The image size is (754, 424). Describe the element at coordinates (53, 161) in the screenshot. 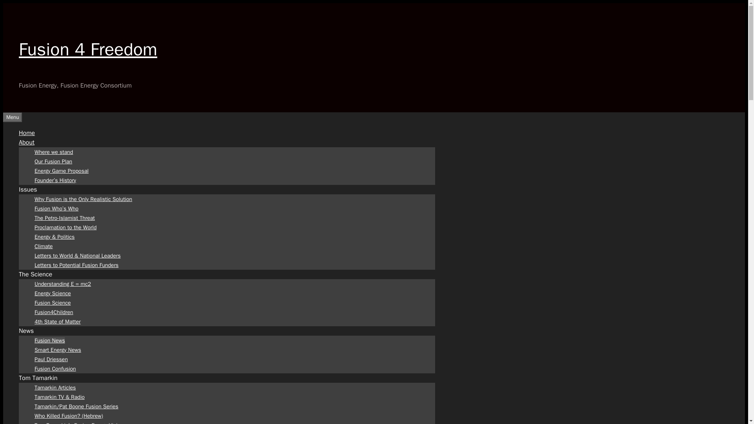

I see `Our Fusion Plan` at that location.